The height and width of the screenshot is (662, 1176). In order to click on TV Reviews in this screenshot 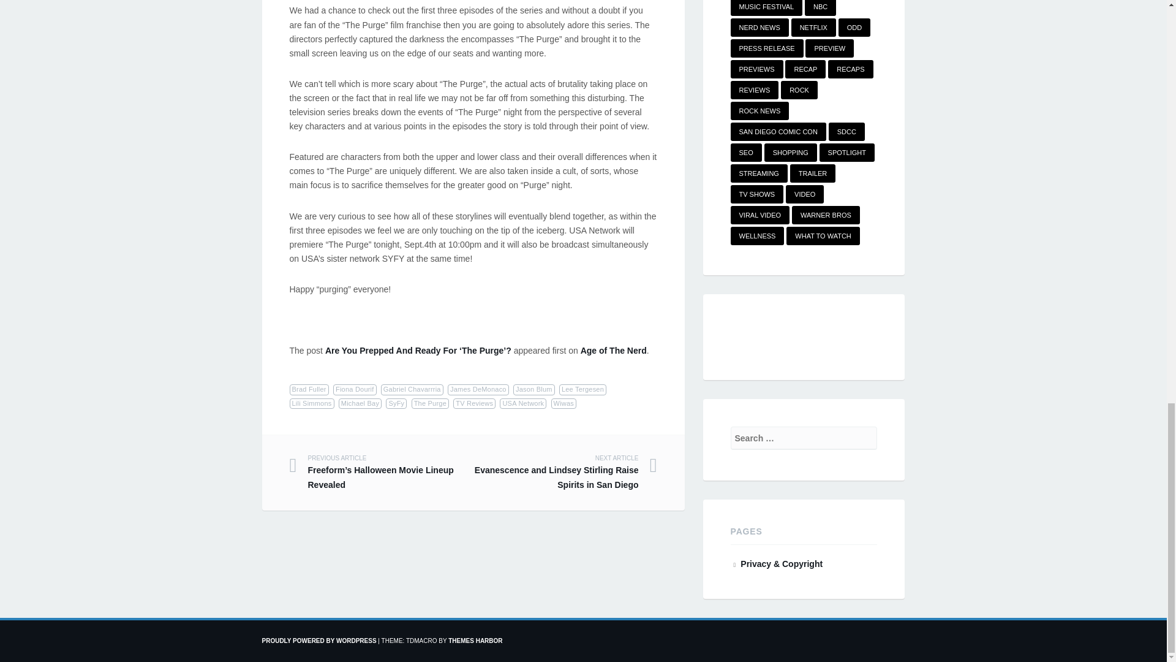, I will do `click(474, 403)`.